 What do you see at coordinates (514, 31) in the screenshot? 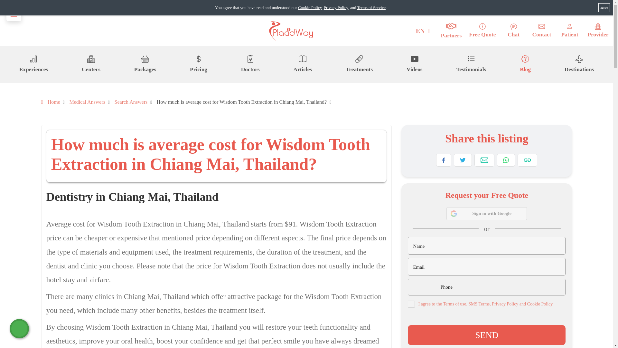
I see `Chat` at bounding box center [514, 31].